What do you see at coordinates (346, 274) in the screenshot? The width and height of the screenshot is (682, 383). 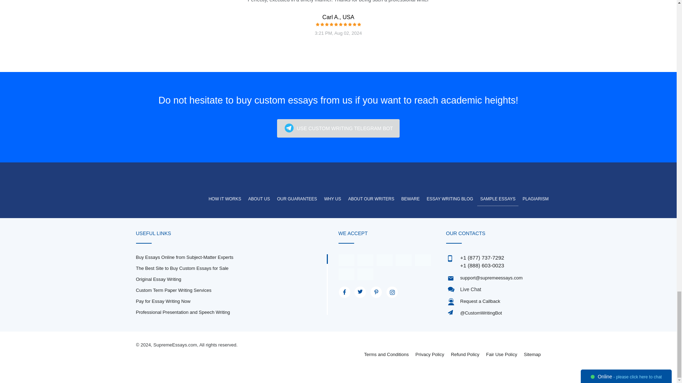 I see `Credit cards by Diners Club` at bounding box center [346, 274].